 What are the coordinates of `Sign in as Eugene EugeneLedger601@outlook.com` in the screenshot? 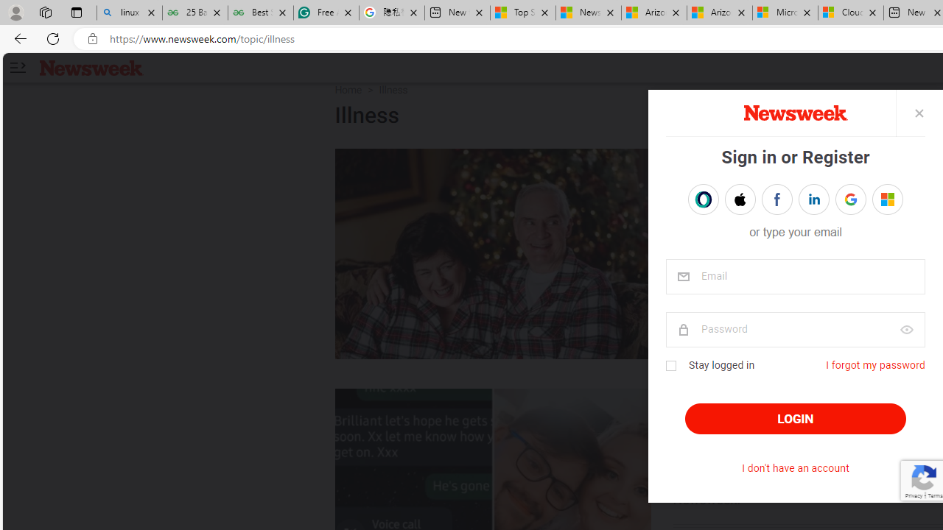 It's located at (887, 199).